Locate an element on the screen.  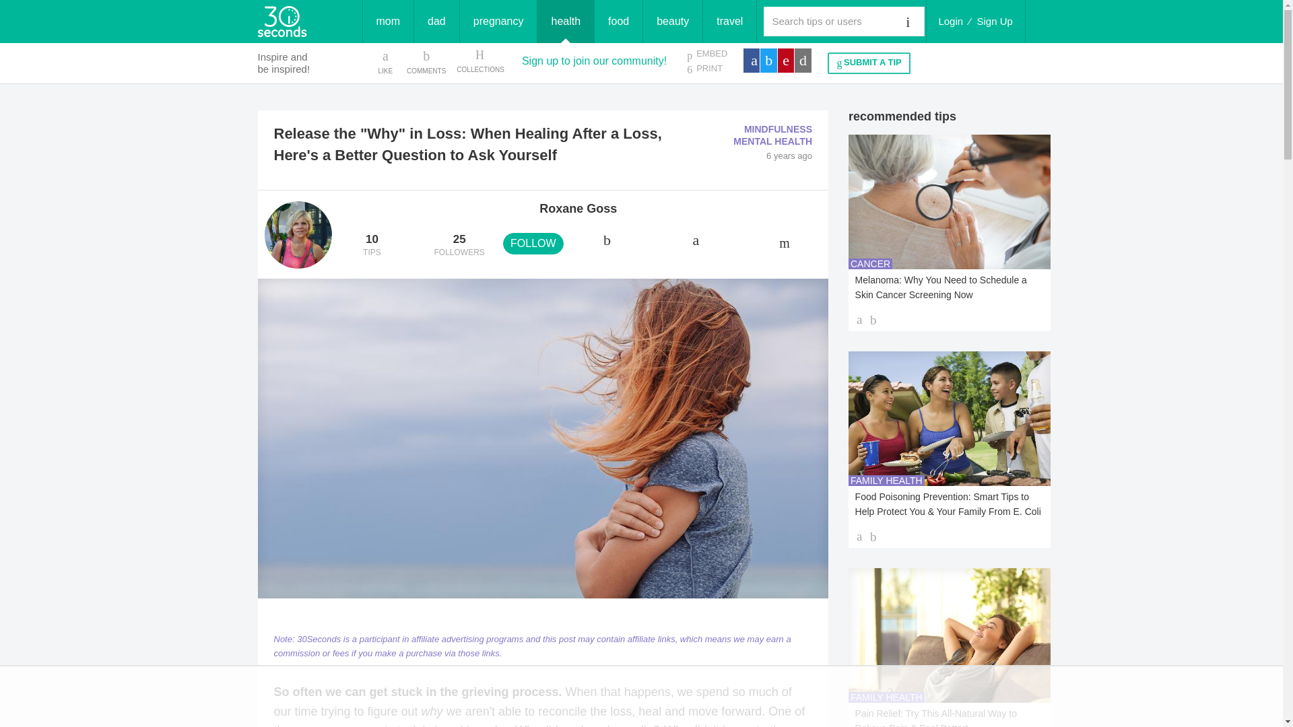
COMMENTS is located at coordinates (426, 61).